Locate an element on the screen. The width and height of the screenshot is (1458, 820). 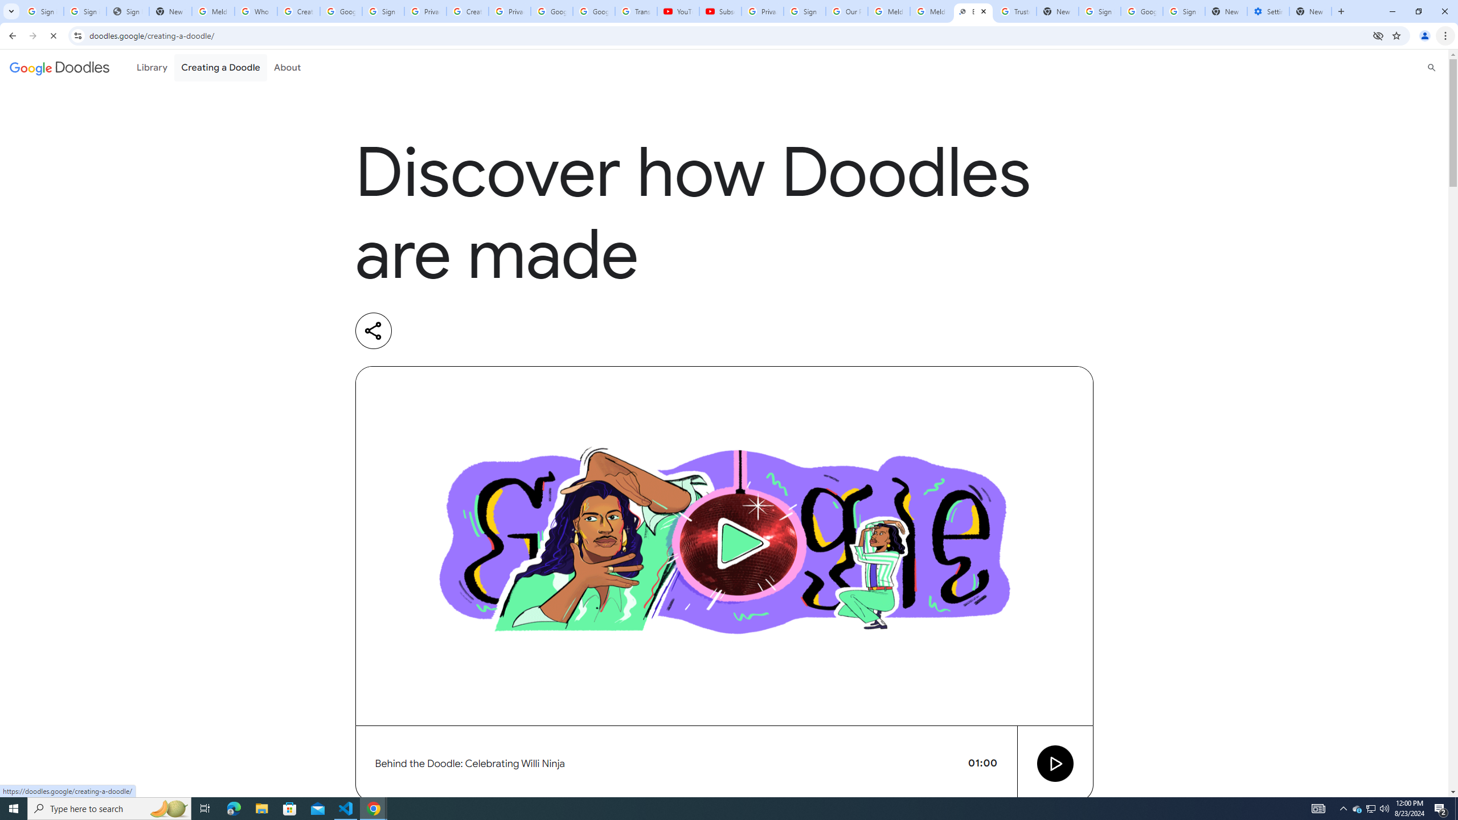
Create your Google Account is located at coordinates (468, 11).